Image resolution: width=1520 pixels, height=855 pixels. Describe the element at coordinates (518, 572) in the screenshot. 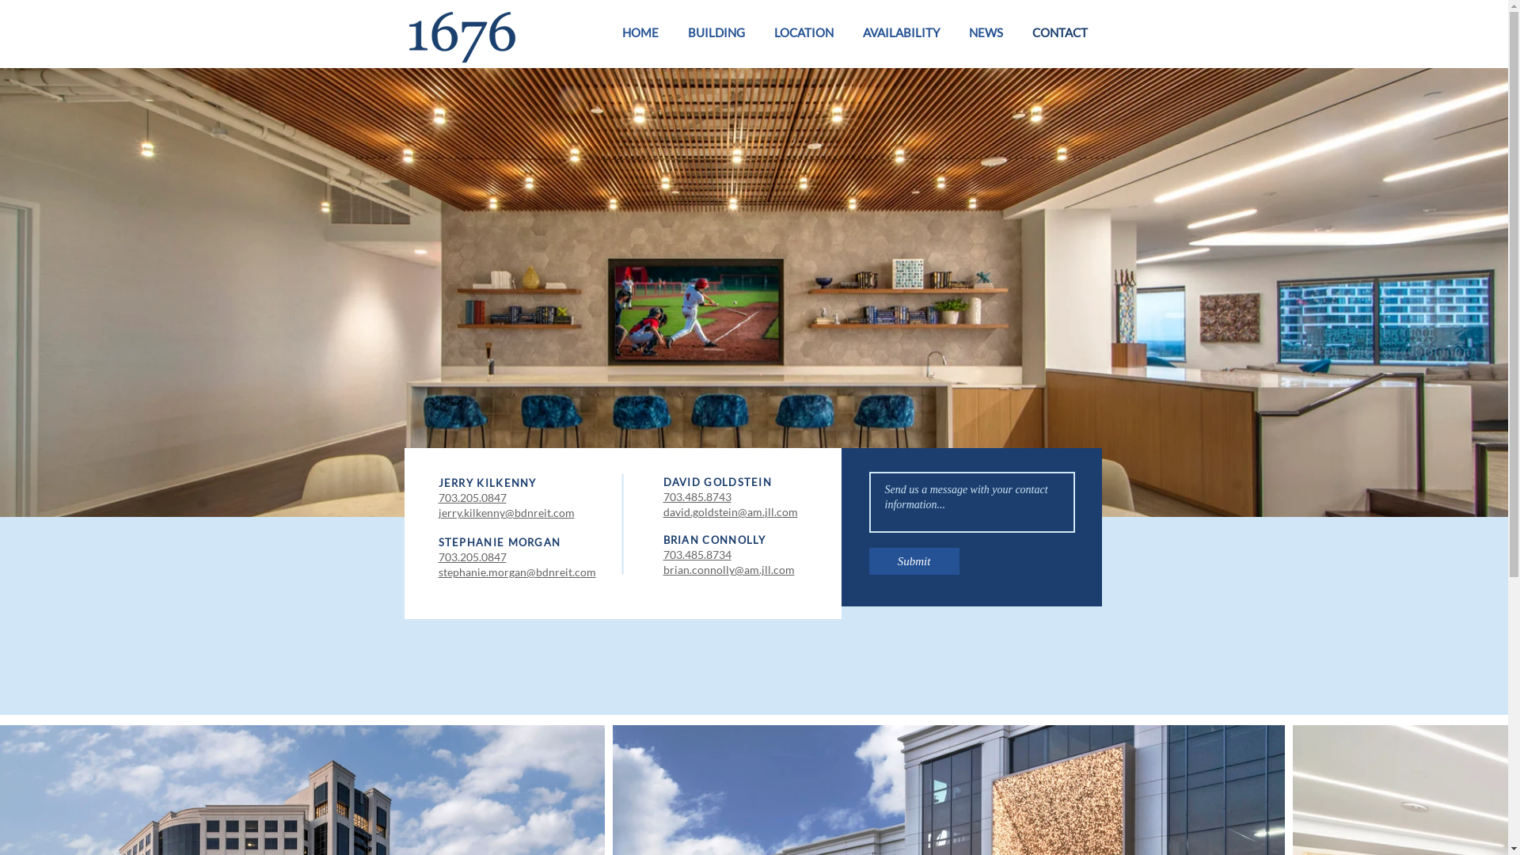

I see `stephanie.morgan@bdnreit.com` at that location.